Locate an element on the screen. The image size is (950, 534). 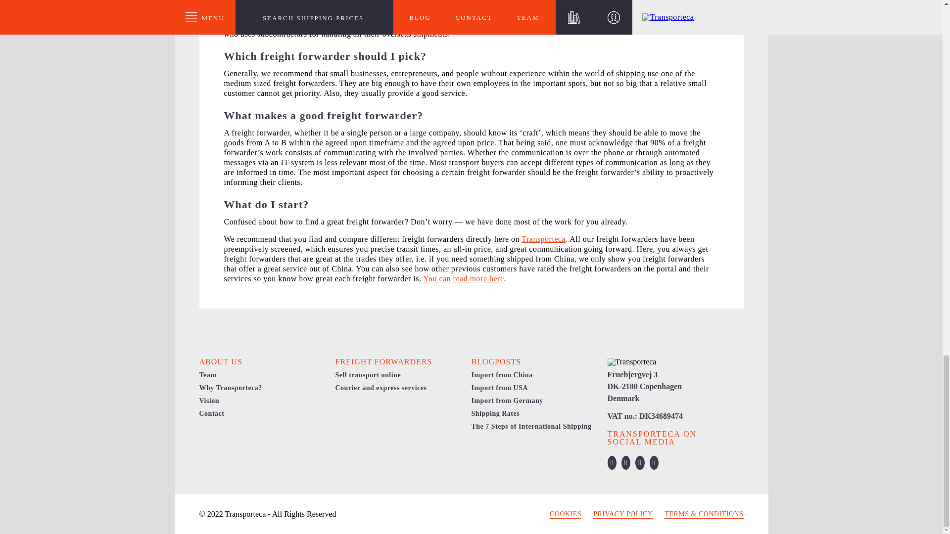
Vision is located at coordinates (209, 400).